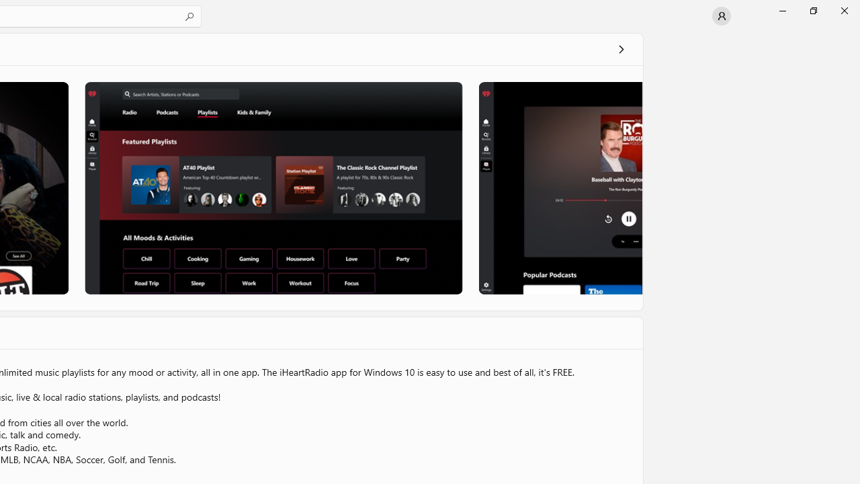  What do you see at coordinates (782, 11) in the screenshot?
I see `Minimize Microsoft Store` at bounding box center [782, 11].